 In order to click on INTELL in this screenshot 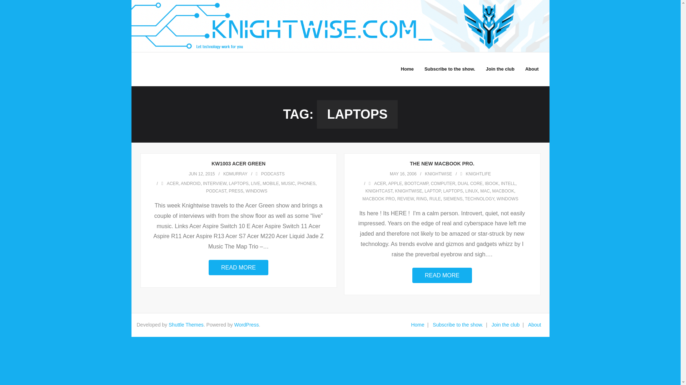, I will do `click(508, 183)`.